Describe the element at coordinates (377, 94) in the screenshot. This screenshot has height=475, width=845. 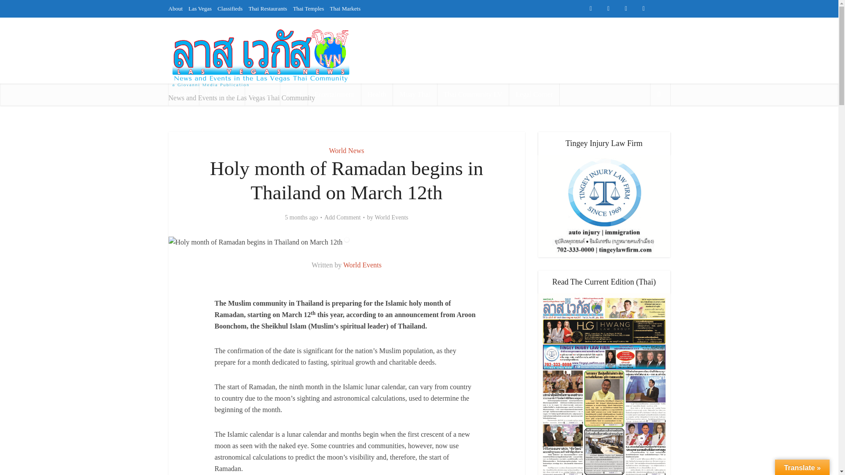
I see `Health` at that location.